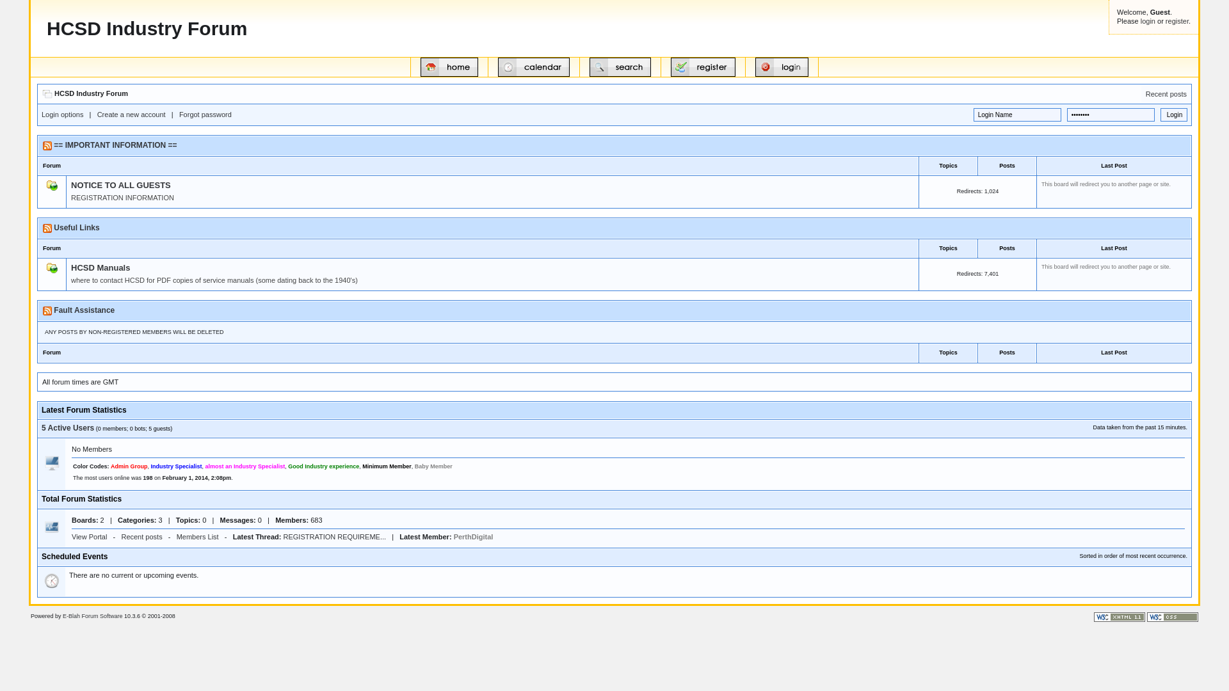  Describe the element at coordinates (198, 537) in the screenshot. I see `Members List` at that location.